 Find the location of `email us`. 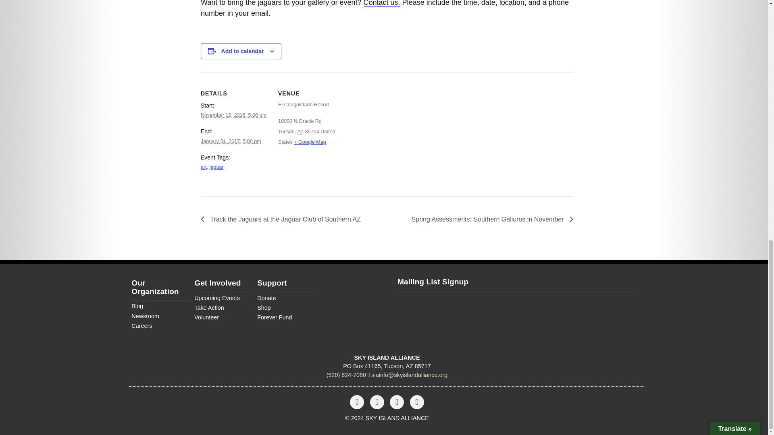

email us is located at coordinates (409, 375).